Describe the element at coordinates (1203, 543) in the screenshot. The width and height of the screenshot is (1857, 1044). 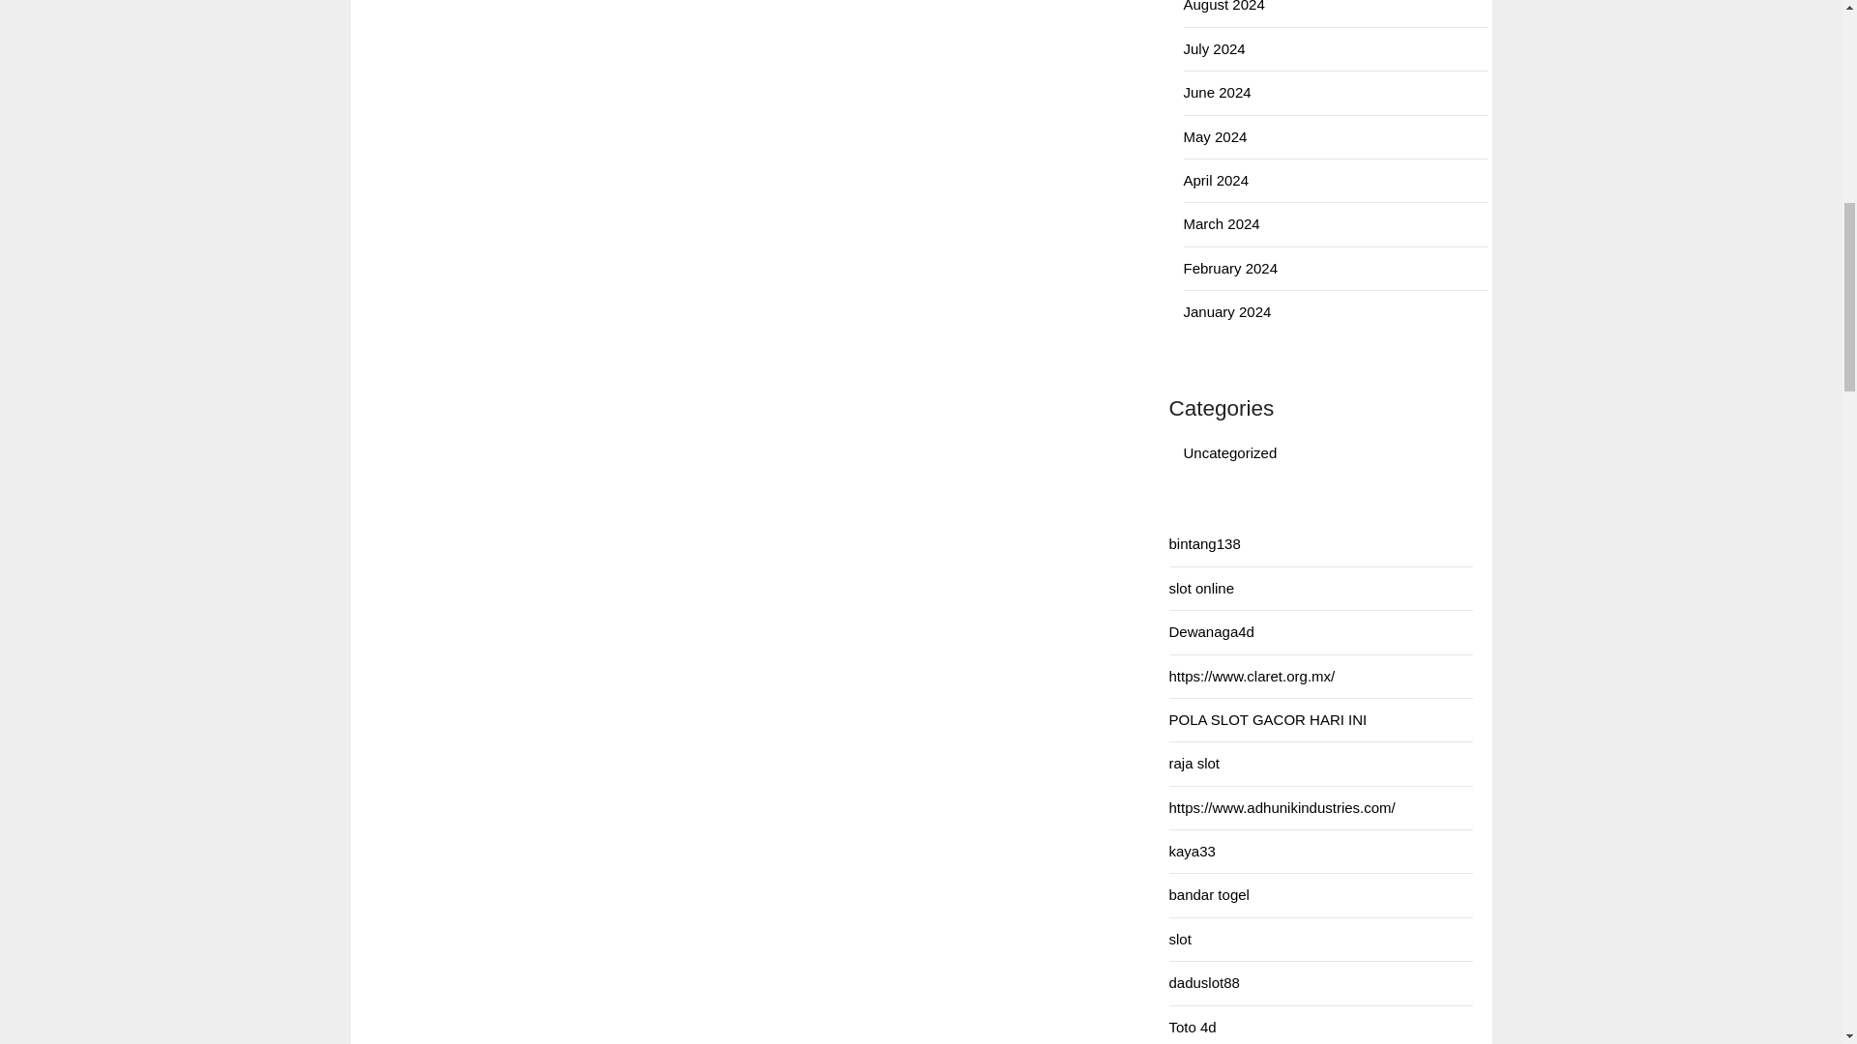
I see `bintang138` at that location.